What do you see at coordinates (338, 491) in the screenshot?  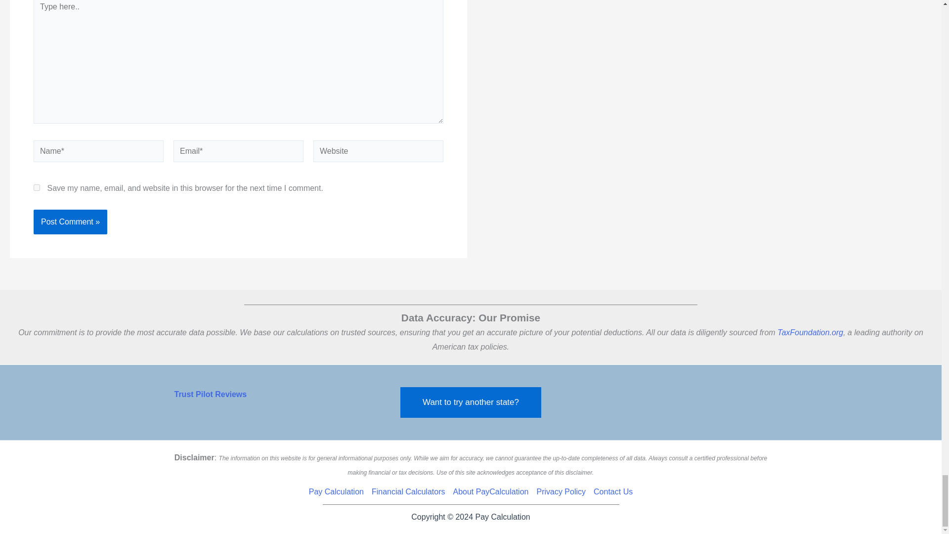 I see `Pay Calculation` at bounding box center [338, 491].